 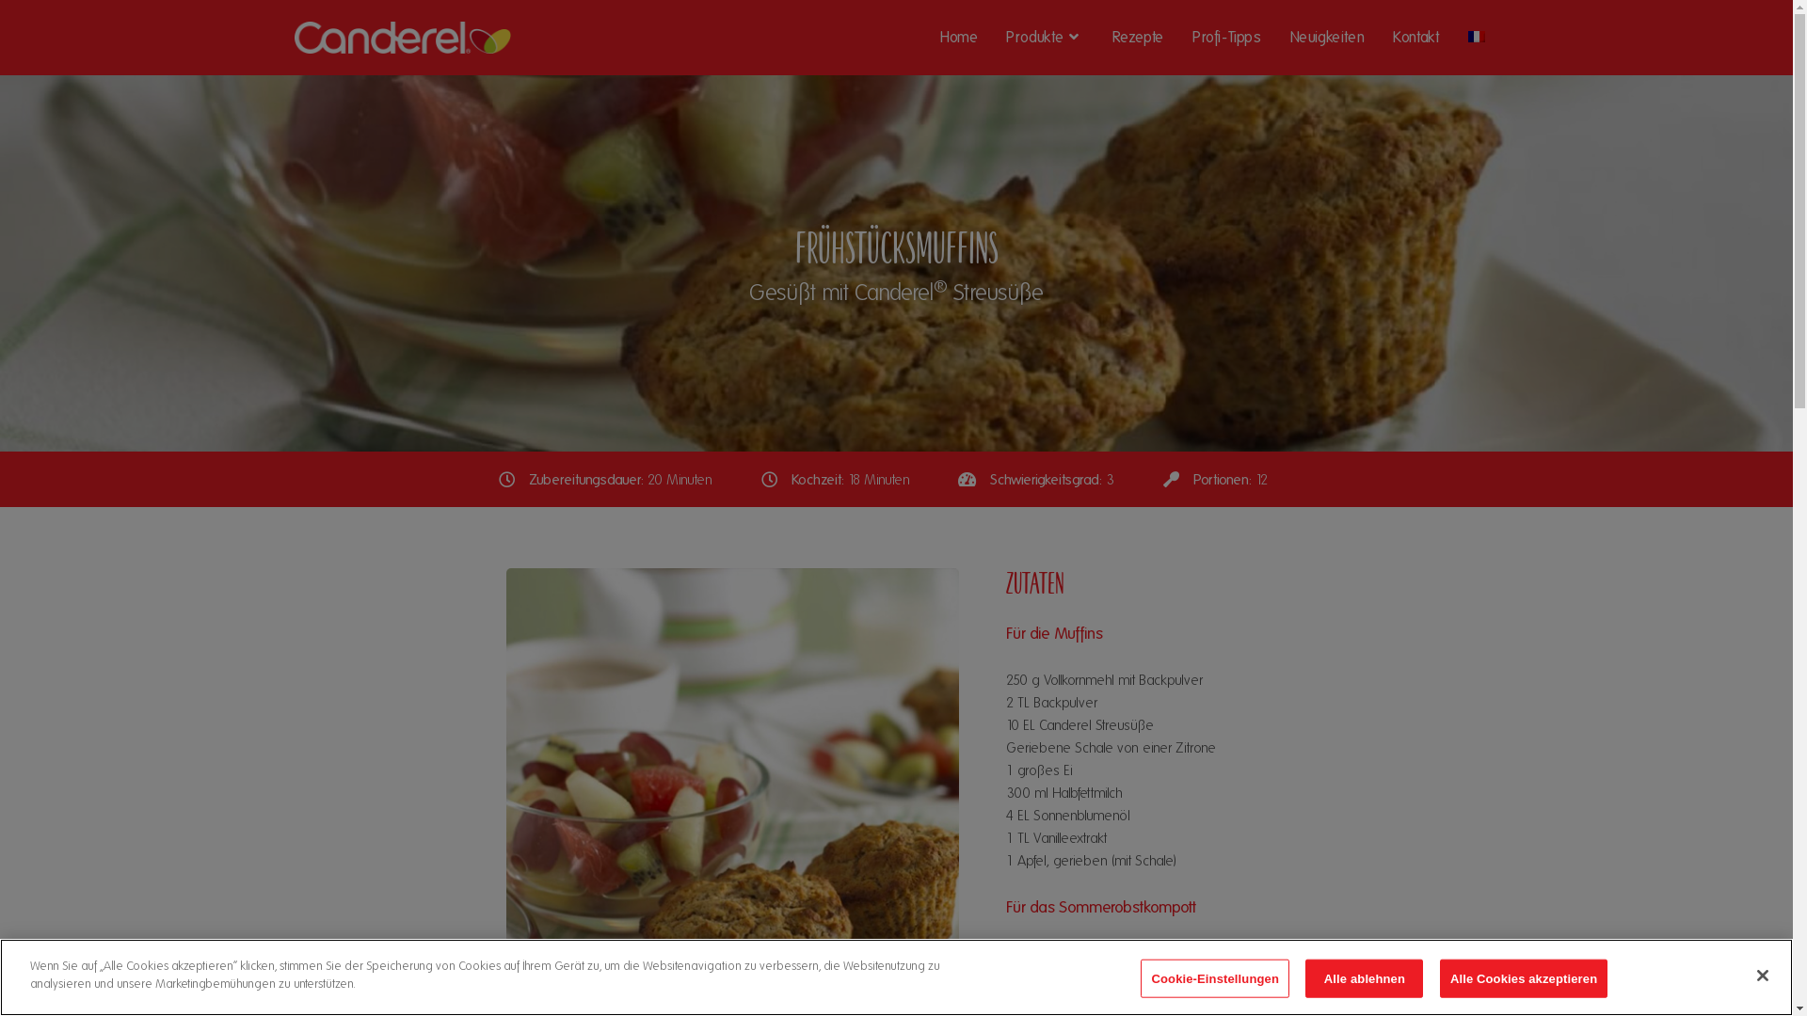 What do you see at coordinates (1328, 38) in the screenshot?
I see `Neuigkeiten` at bounding box center [1328, 38].